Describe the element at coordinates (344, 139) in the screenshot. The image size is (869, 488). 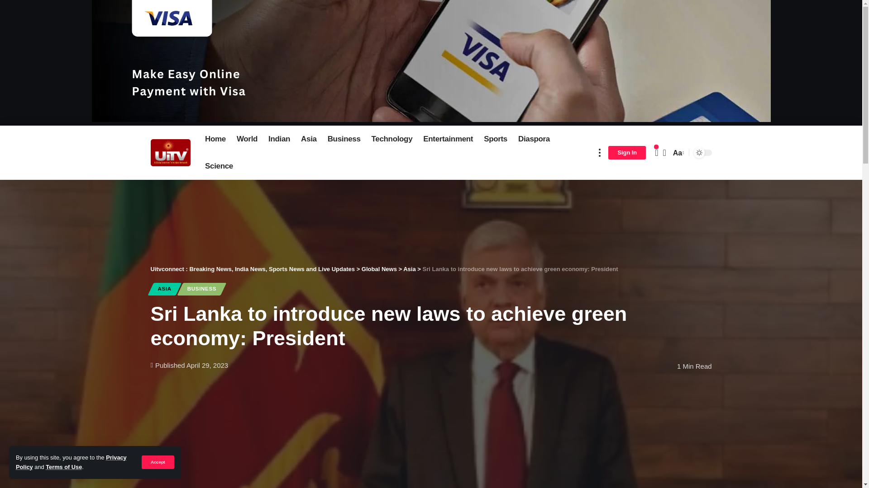
I see `Business` at that location.